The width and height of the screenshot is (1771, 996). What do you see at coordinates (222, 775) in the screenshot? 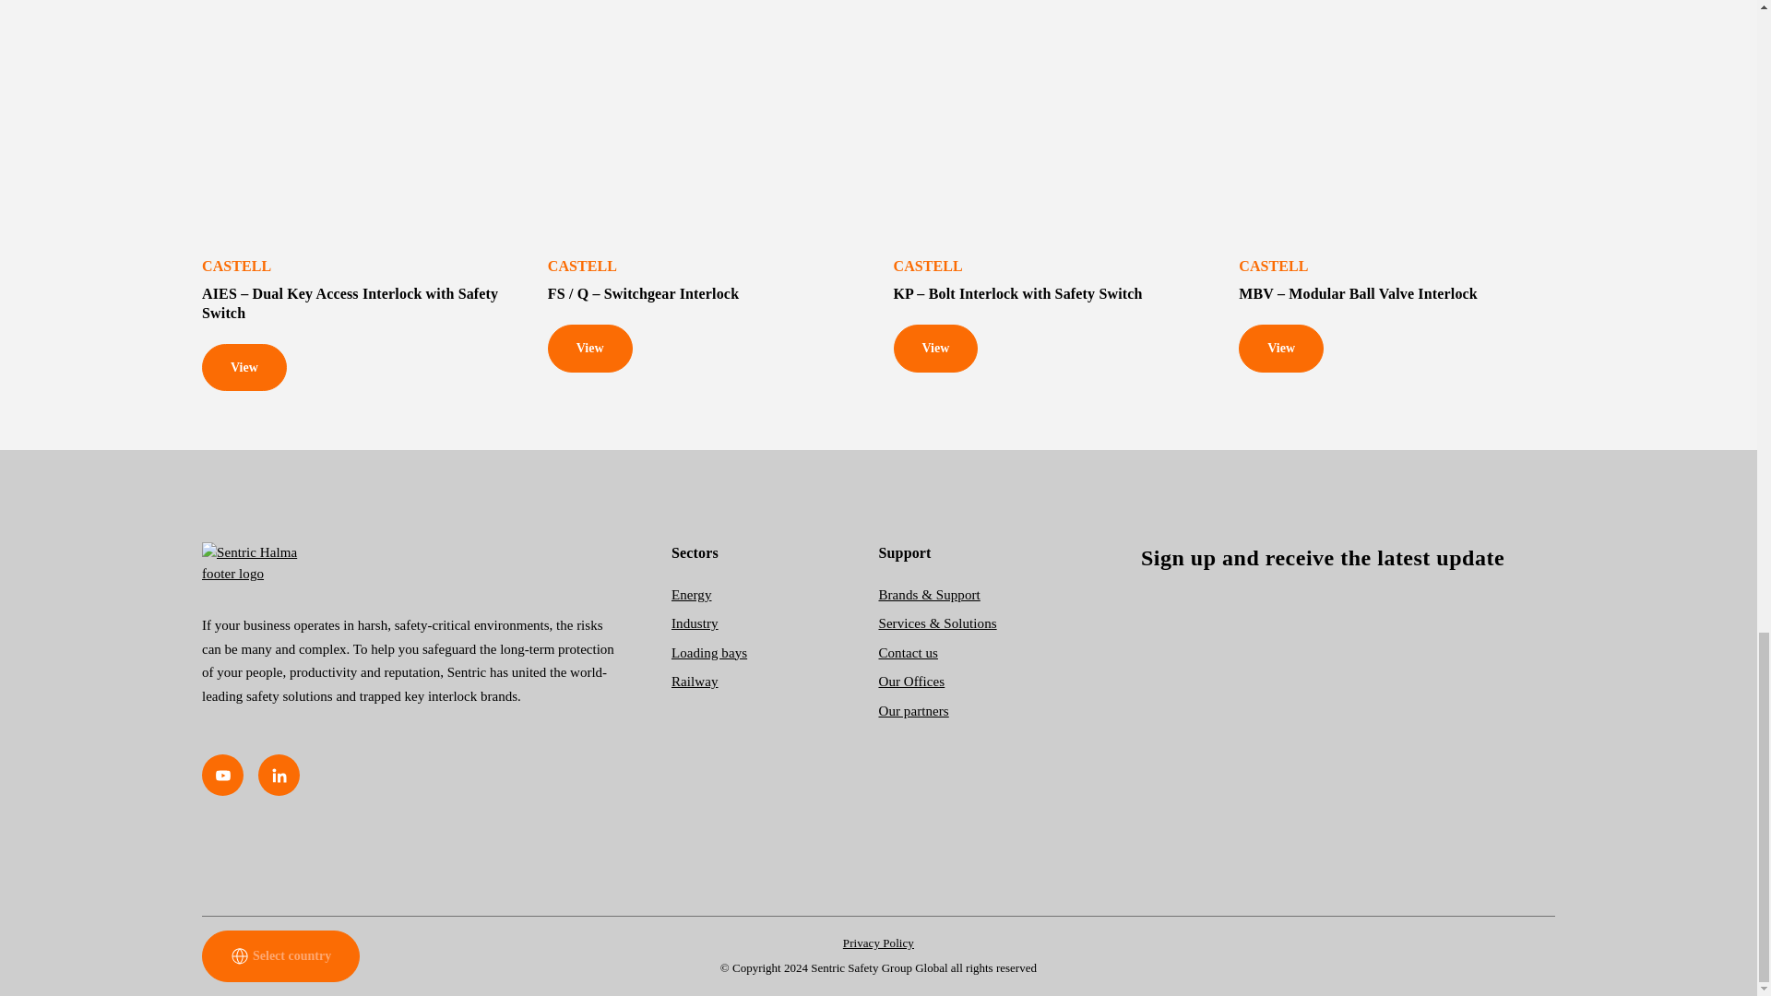
I see `youtube` at bounding box center [222, 775].